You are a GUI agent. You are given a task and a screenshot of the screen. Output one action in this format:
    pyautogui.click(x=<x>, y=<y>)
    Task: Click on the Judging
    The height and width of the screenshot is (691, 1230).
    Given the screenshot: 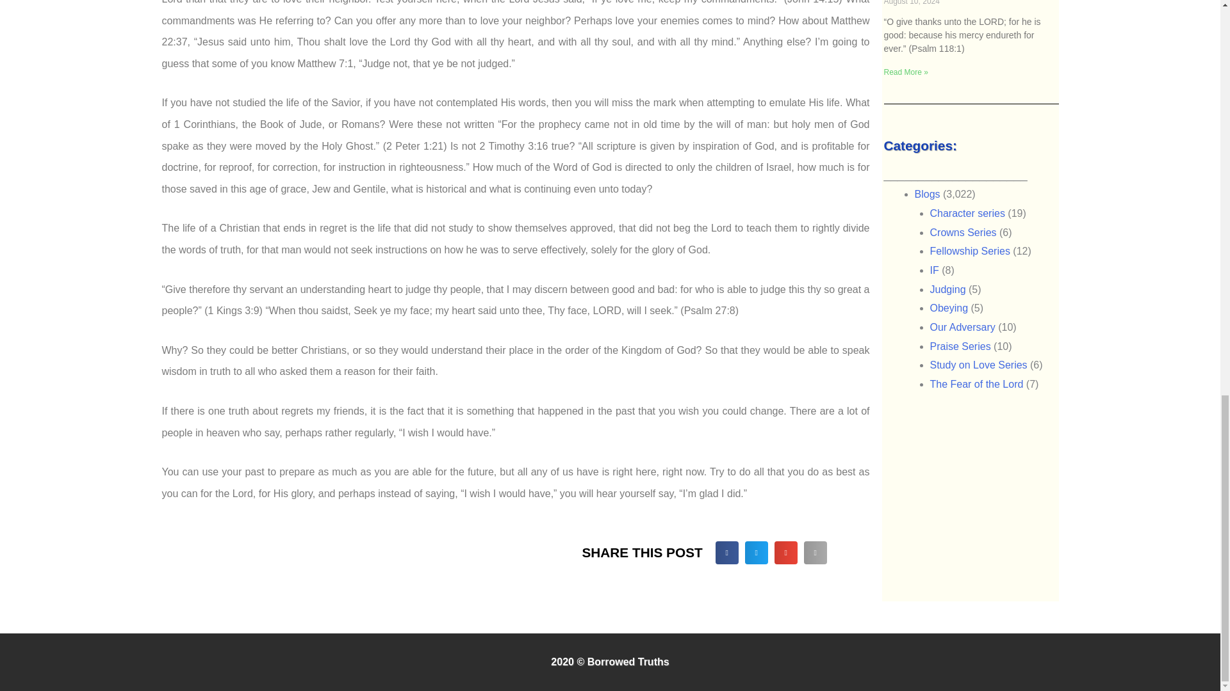 What is the action you would take?
    pyautogui.click(x=947, y=289)
    